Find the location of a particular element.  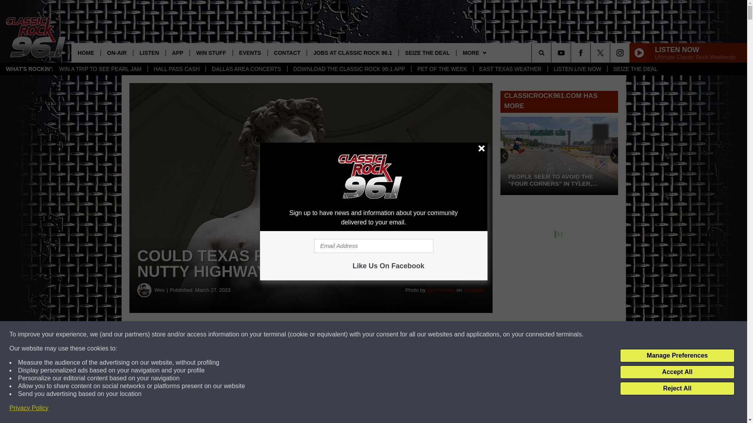

PET OF THE WEEK is located at coordinates (442, 69).